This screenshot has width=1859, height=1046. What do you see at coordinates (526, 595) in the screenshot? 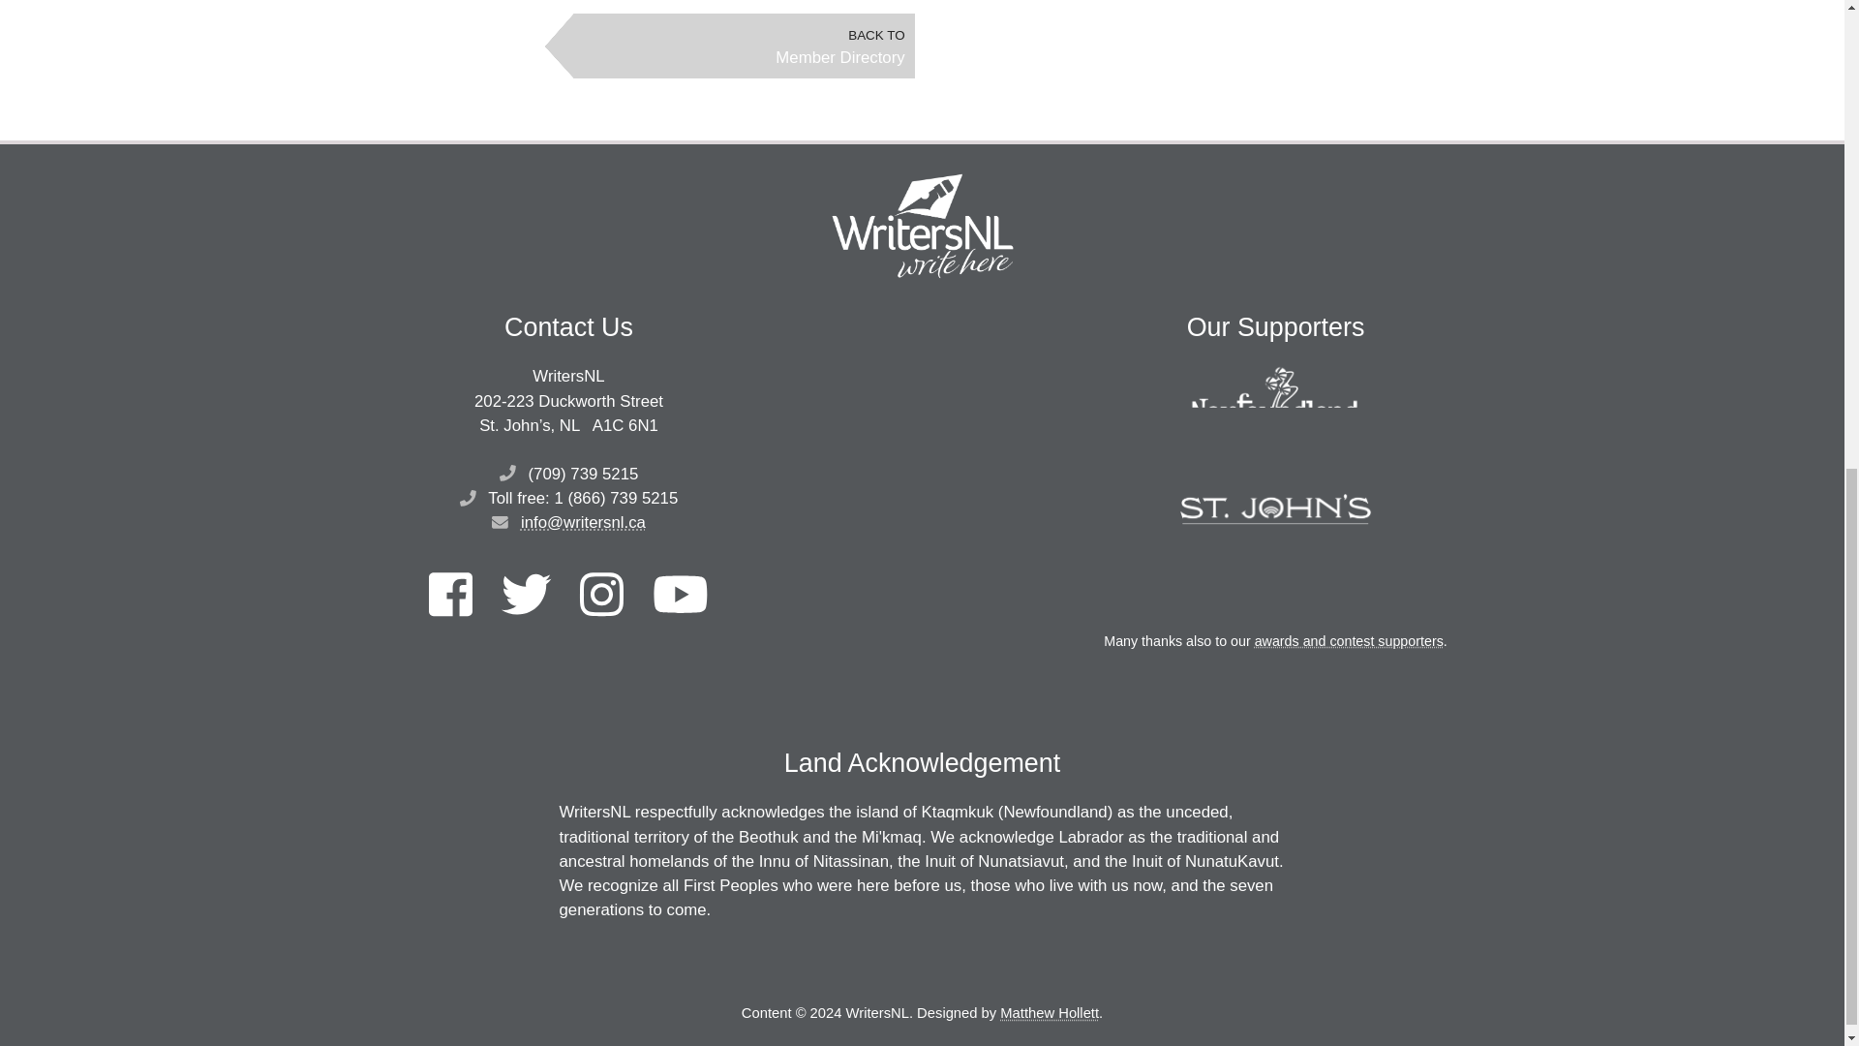
I see `WritersNL on Twitter` at bounding box center [526, 595].